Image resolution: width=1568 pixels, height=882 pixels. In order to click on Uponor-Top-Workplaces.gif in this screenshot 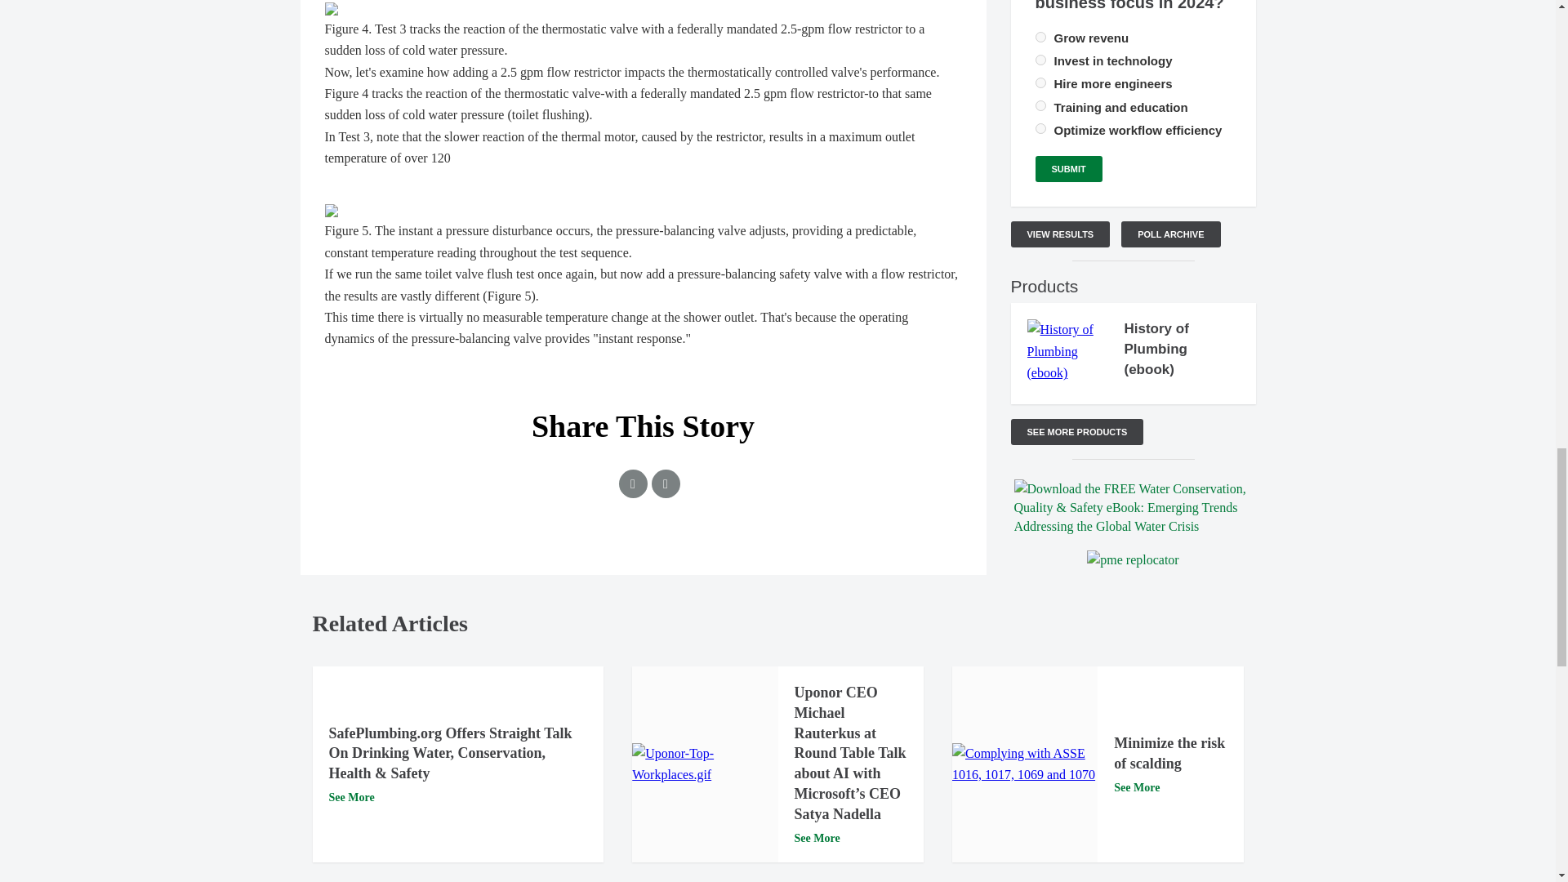, I will do `click(704, 764)`.